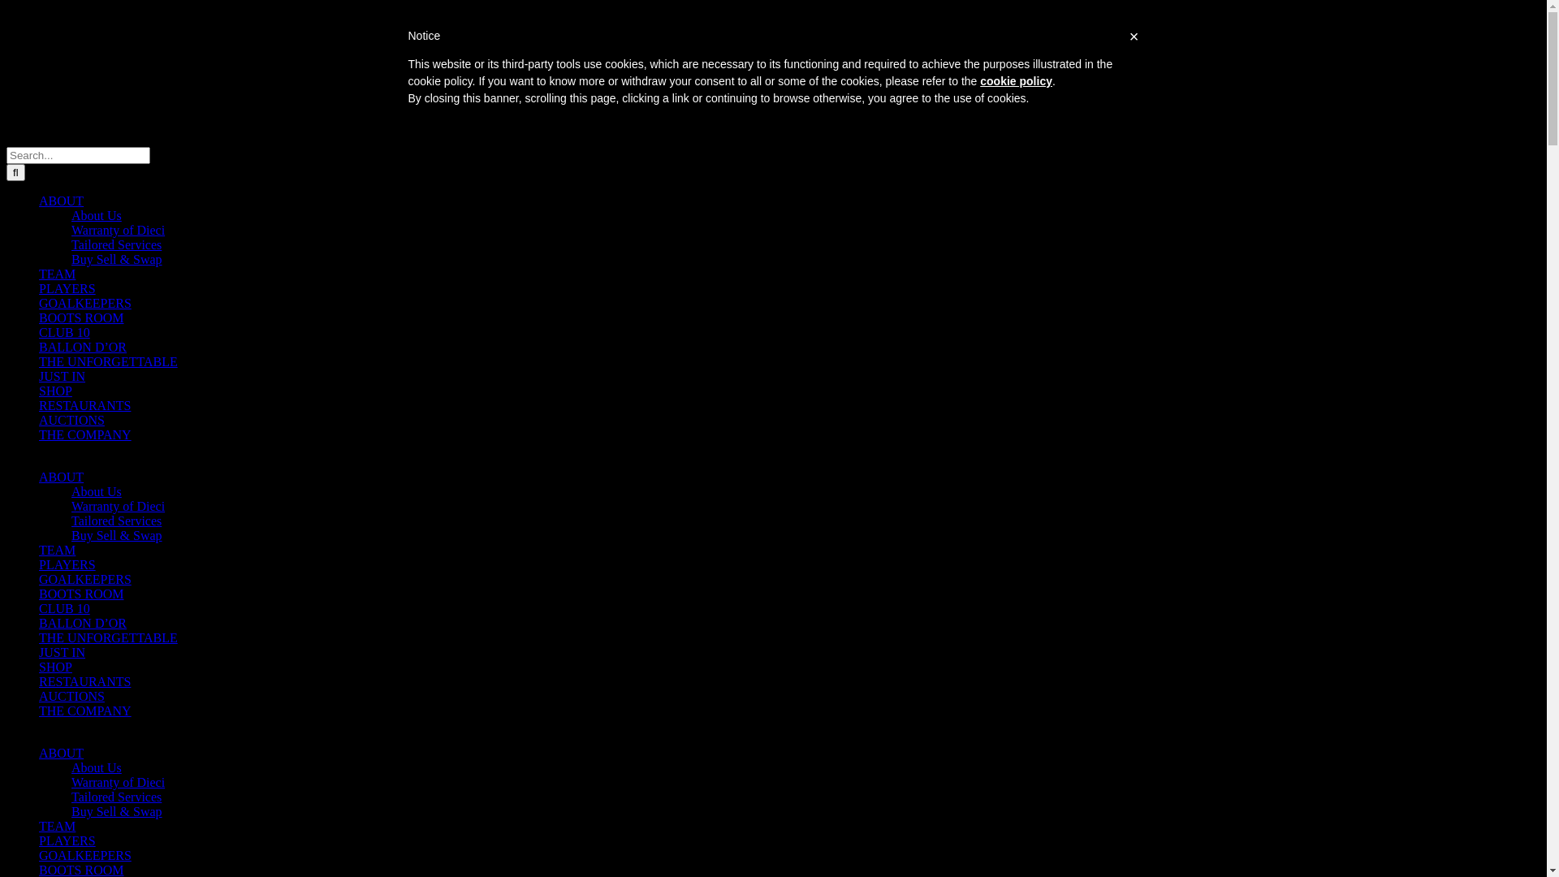 This screenshot has width=1559, height=877. What do you see at coordinates (97, 492) in the screenshot?
I see `About Us` at bounding box center [97, 492].